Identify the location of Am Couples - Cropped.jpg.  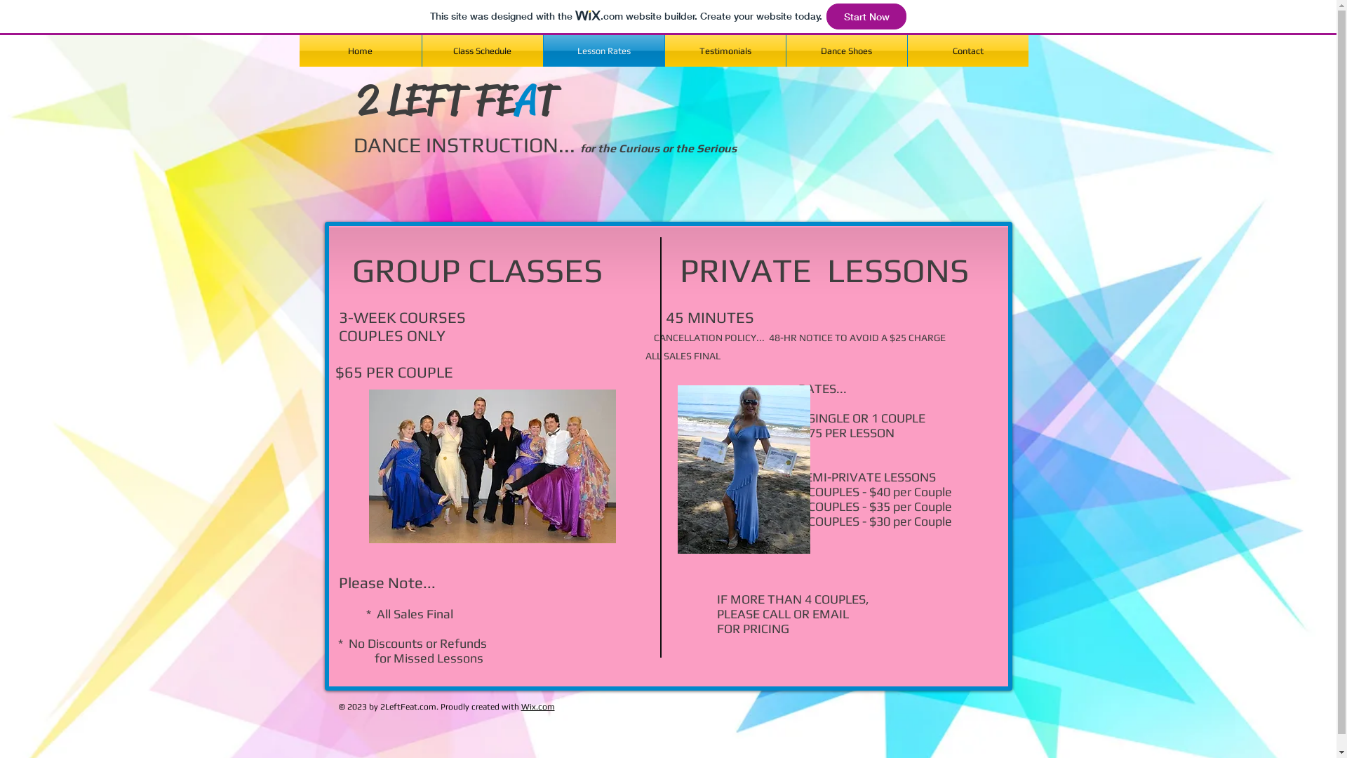
(492, 466).